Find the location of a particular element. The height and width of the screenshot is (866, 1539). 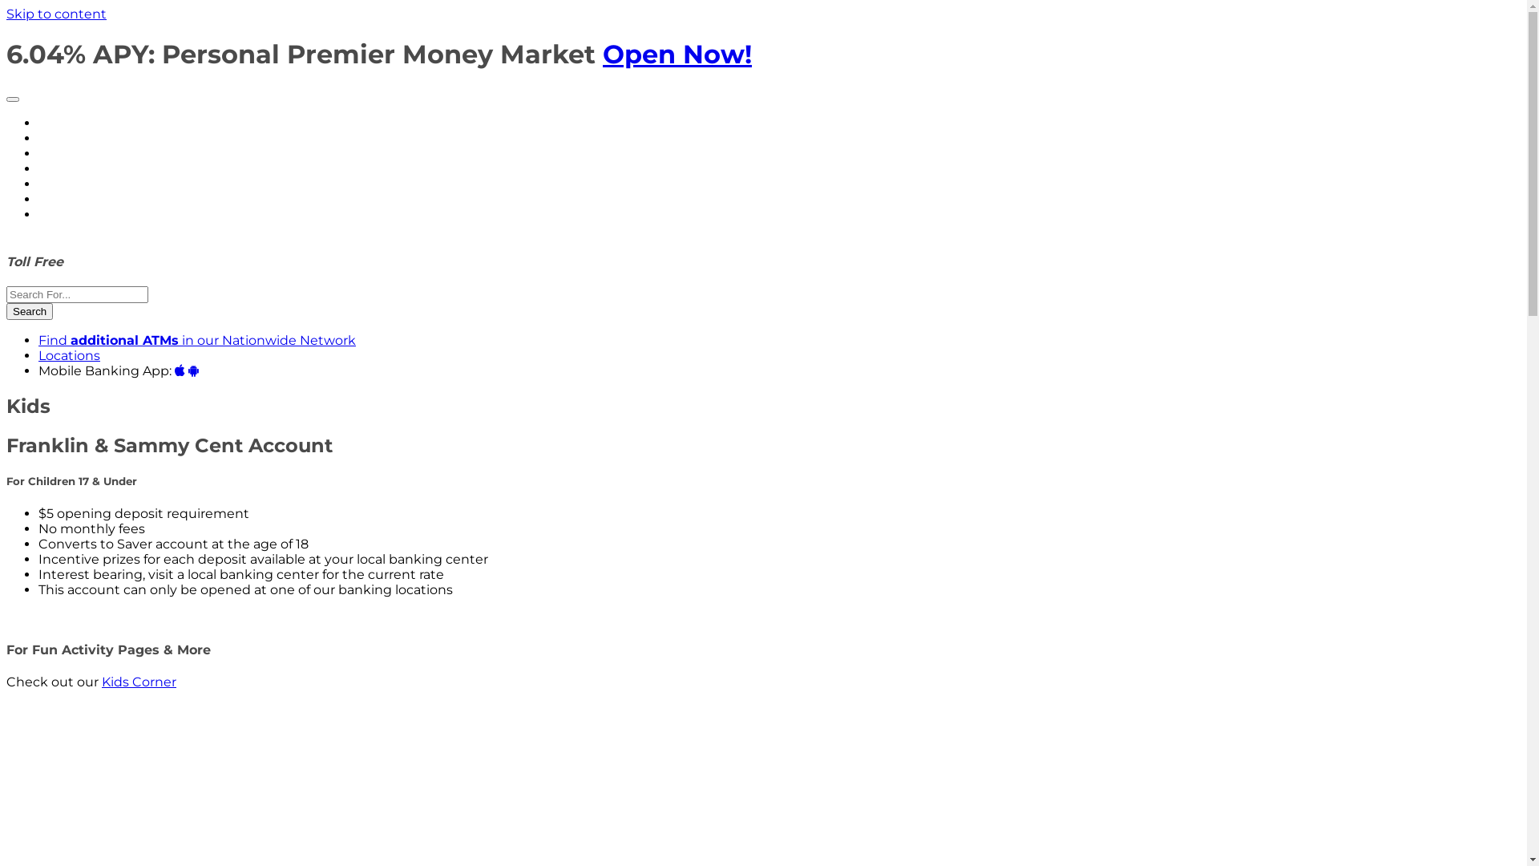

501-679-8000 is located at coordinates (51, 247).